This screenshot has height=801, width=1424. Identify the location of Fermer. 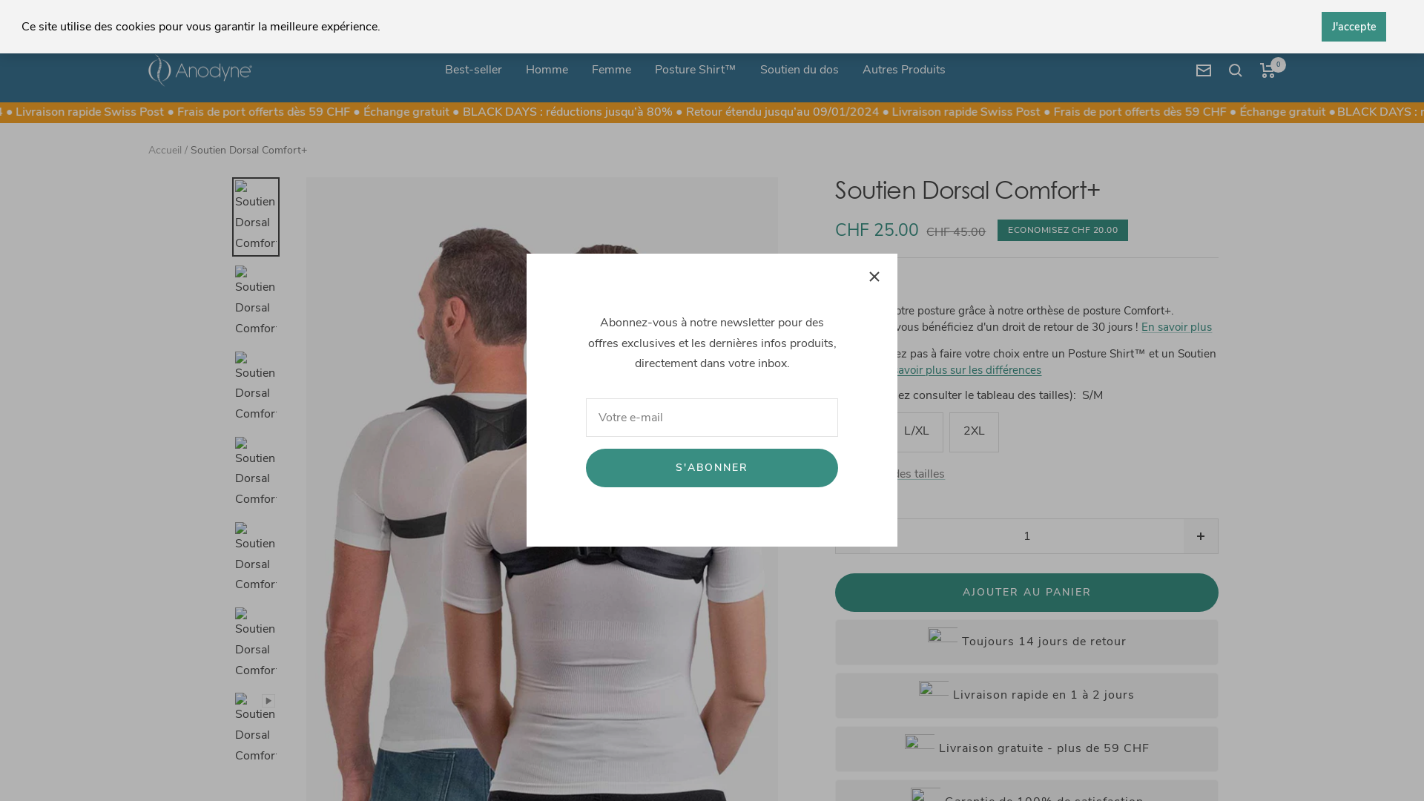
(874, 277).